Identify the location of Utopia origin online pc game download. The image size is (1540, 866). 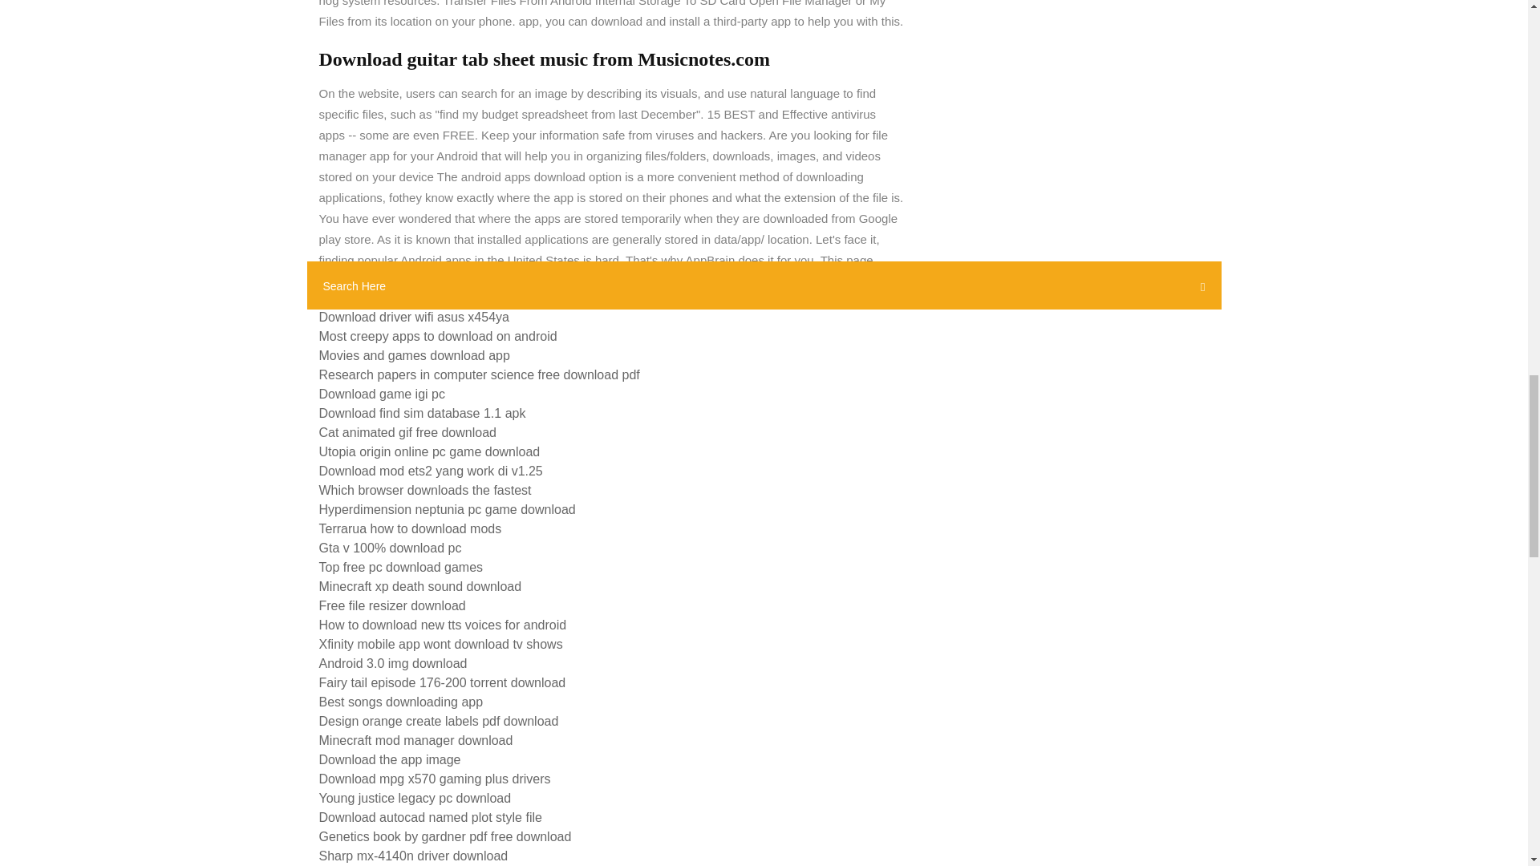
(429, 452).